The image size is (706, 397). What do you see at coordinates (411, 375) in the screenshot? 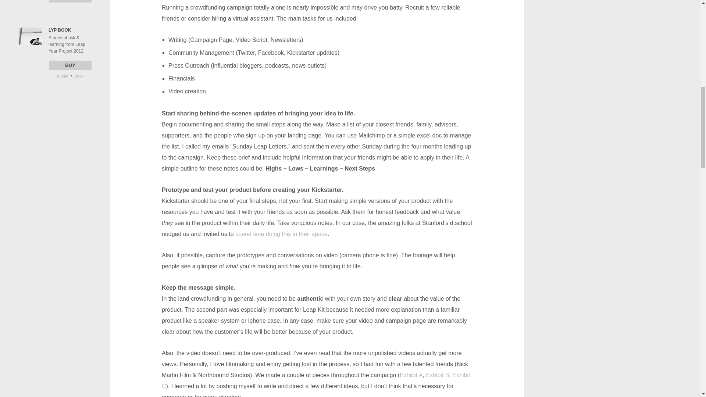
I see `Exhibit A` at bounding box center [411, 375].